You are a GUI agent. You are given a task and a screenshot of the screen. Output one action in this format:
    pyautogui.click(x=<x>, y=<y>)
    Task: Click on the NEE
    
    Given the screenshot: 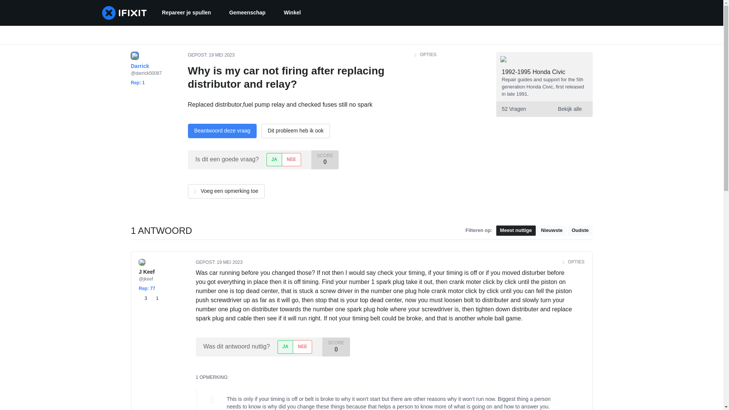 What is the action you would take?
    pyautogui.click(x=302, y=347)
    